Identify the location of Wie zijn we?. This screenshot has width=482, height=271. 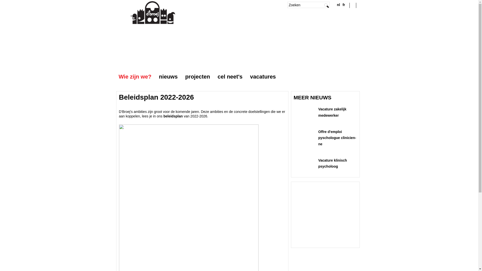
(135, 76).